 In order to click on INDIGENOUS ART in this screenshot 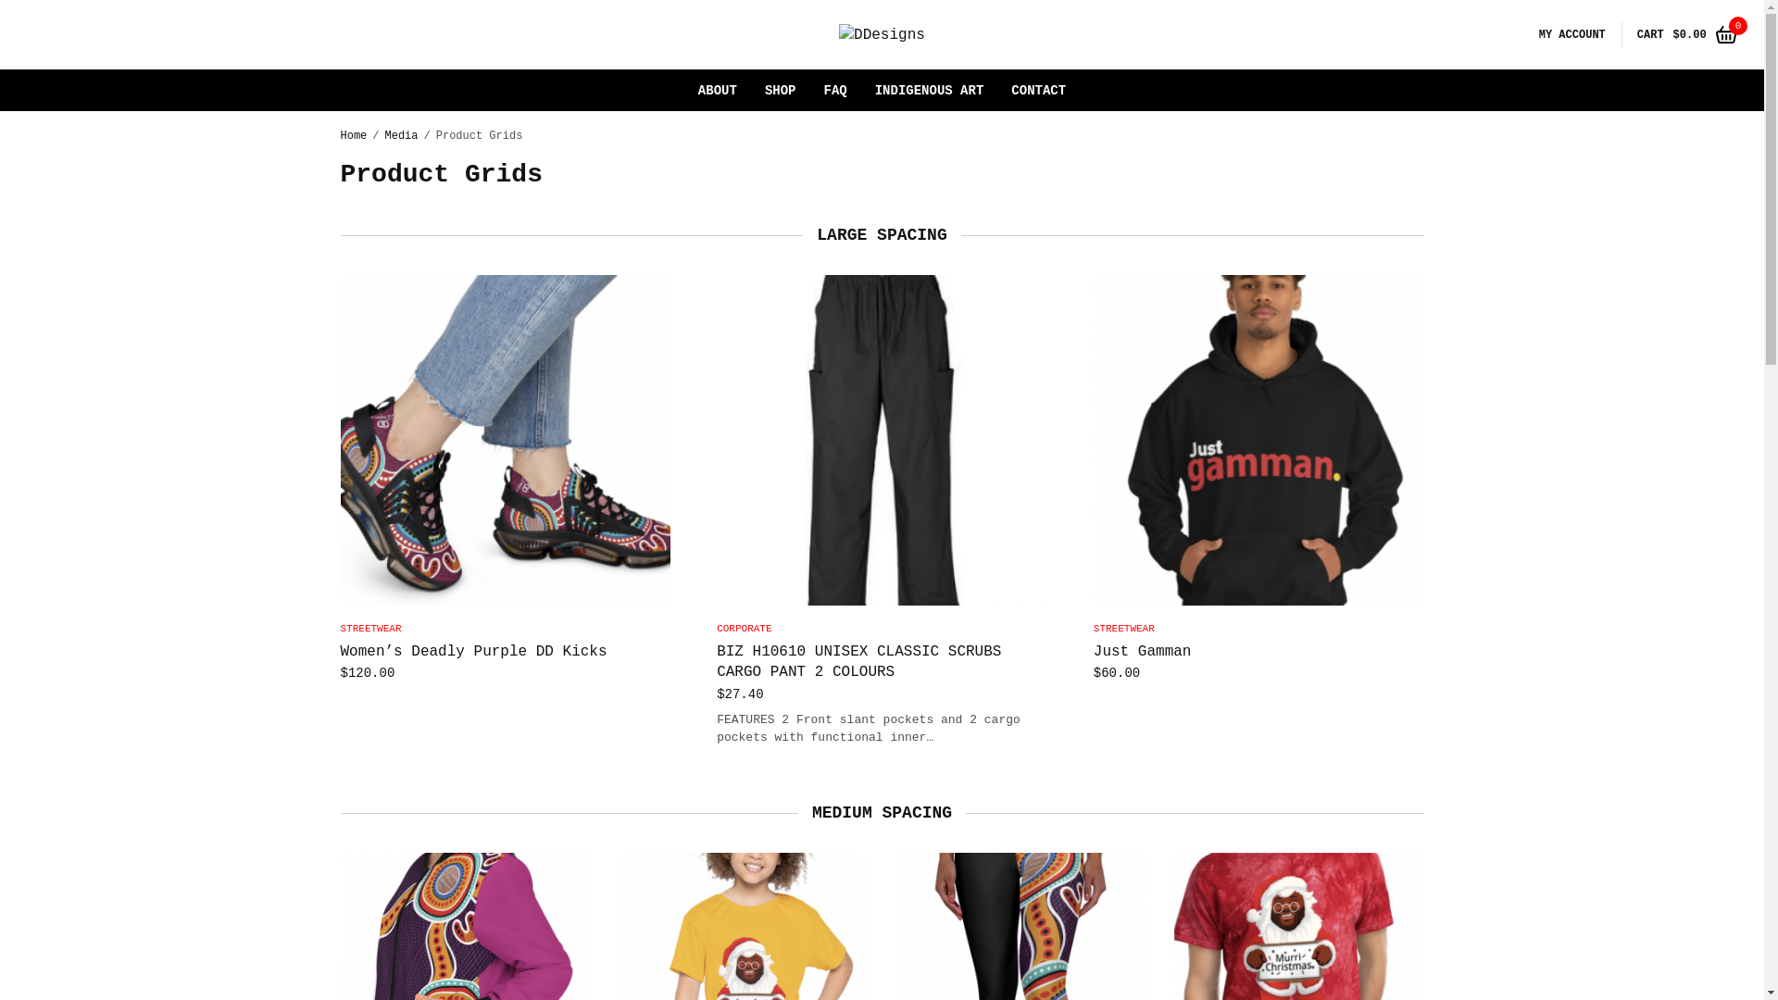, I will do `click(930, 91)`.